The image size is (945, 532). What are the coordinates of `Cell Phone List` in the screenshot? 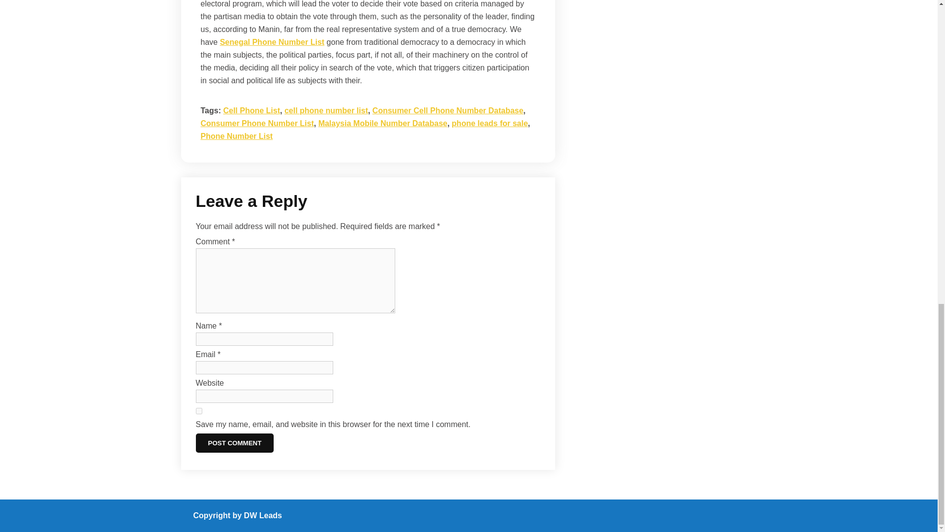 It's located at (251, 110).